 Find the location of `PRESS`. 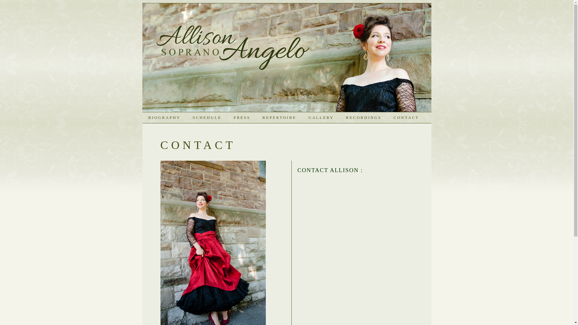

PRESS is located at coordinates (242, 118).